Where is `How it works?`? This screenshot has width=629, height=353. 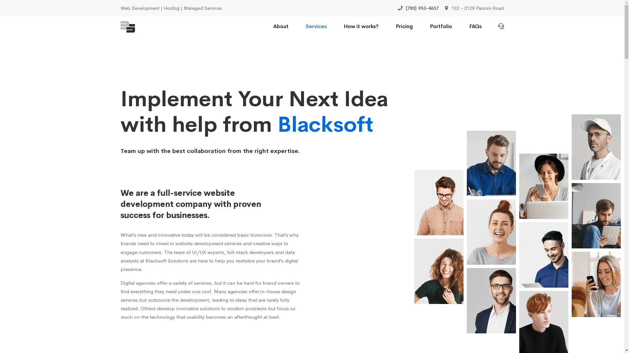
How it works? is located at coordinates (361, 27).